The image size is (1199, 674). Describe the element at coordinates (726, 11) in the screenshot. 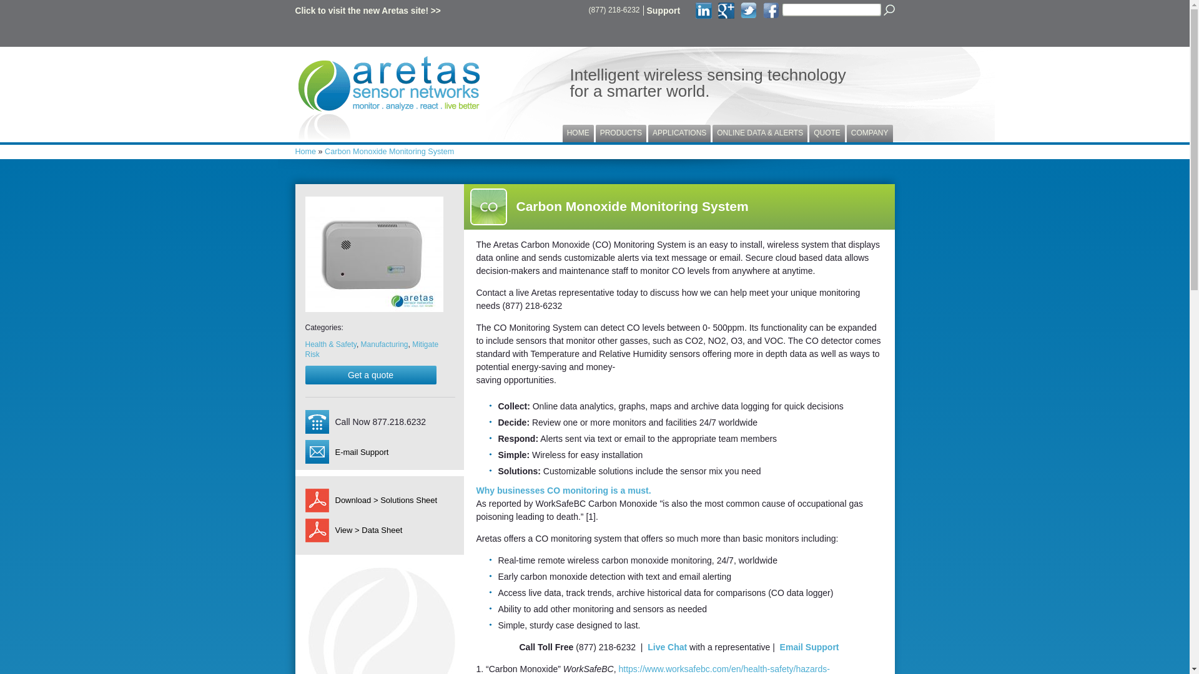

I see `Google+` at that location.